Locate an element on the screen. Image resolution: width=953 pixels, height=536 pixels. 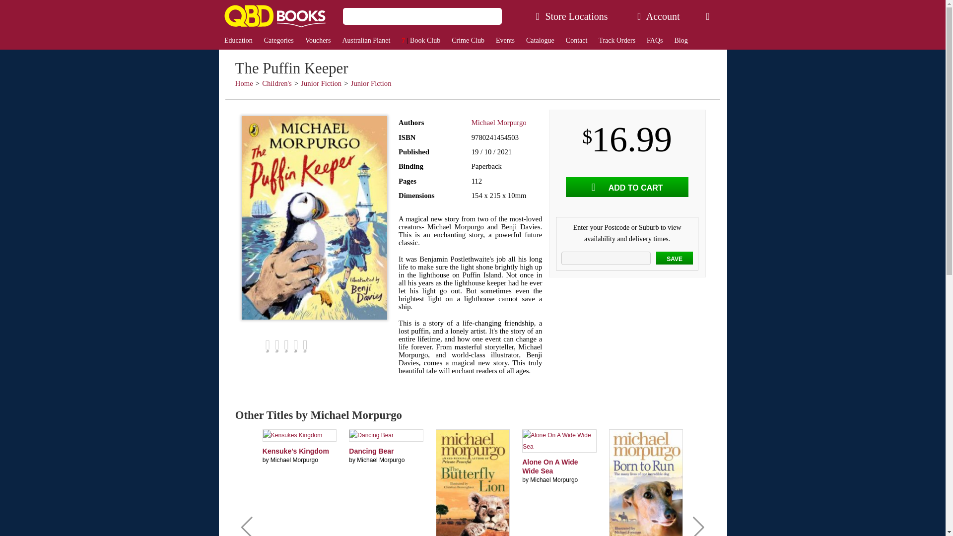
Account is located at coordinates (659, 16).